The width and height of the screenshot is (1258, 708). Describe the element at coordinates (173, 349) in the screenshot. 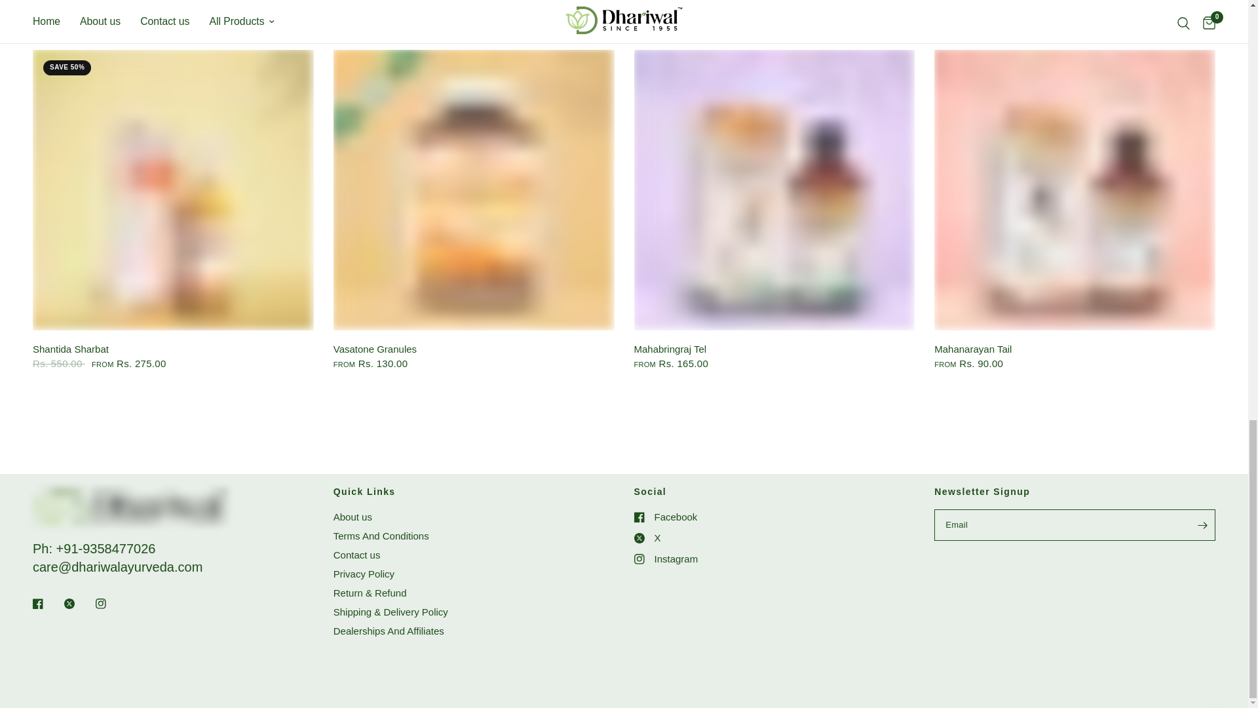

I see `Shantida Sharbat` at that location.